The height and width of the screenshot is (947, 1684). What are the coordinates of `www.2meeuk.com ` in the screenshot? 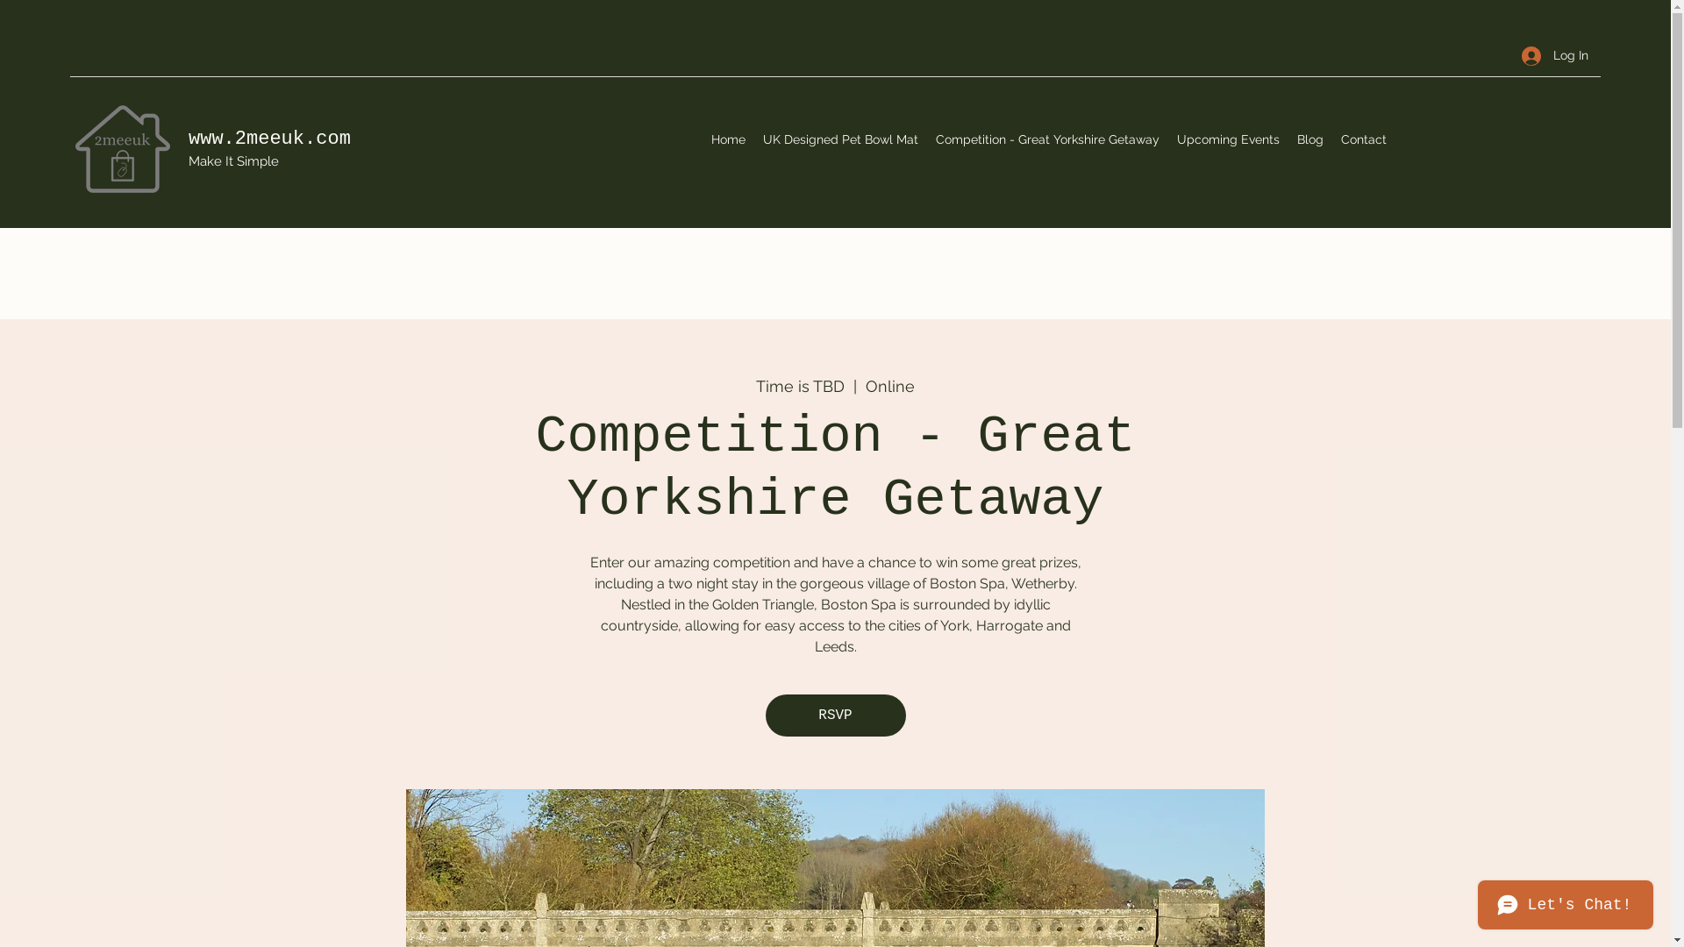 It's located at (275, 139).